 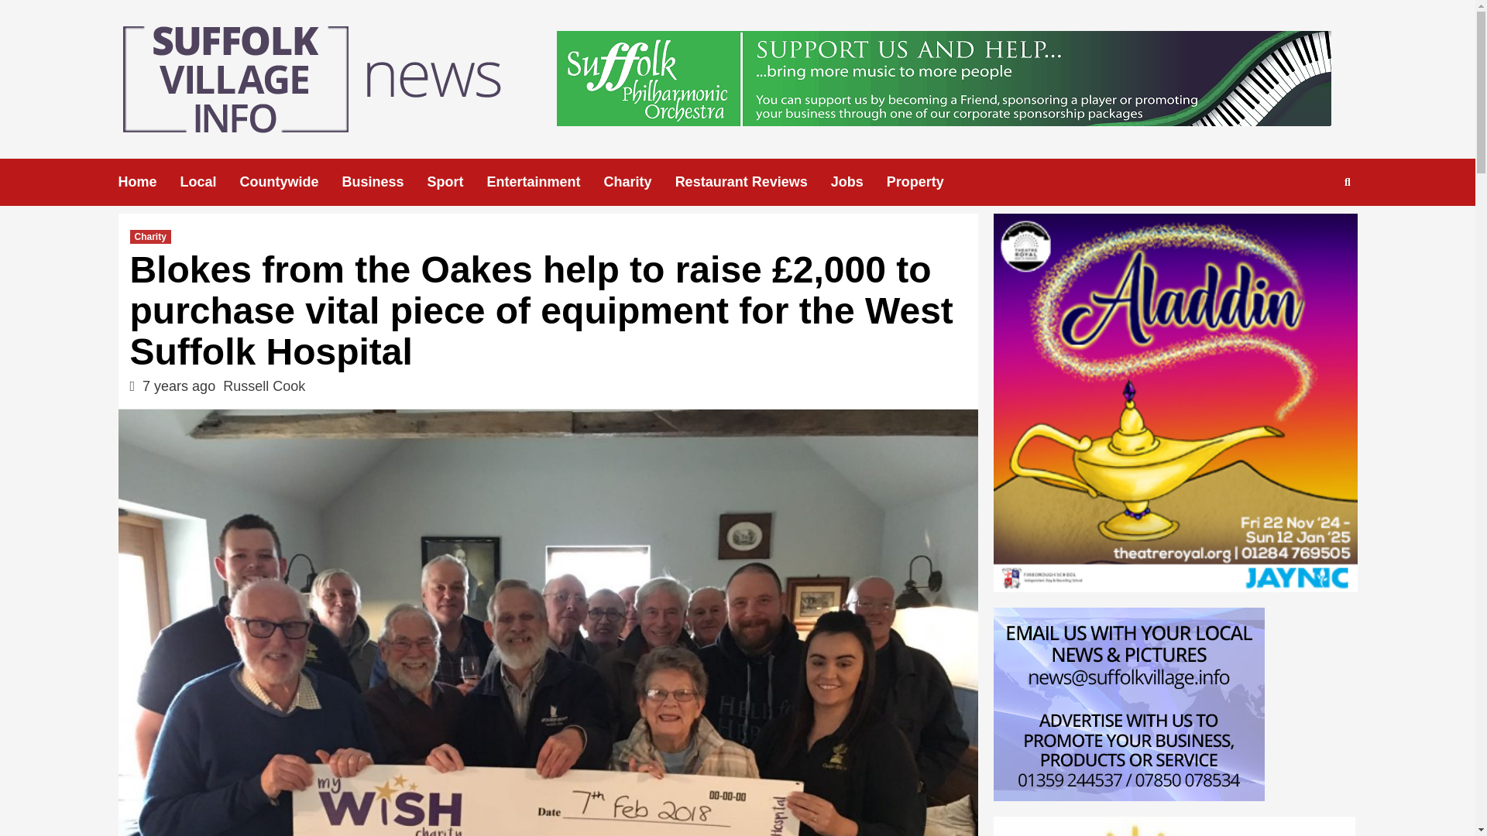 I want to click on Sport, so click(x=457, y=182).